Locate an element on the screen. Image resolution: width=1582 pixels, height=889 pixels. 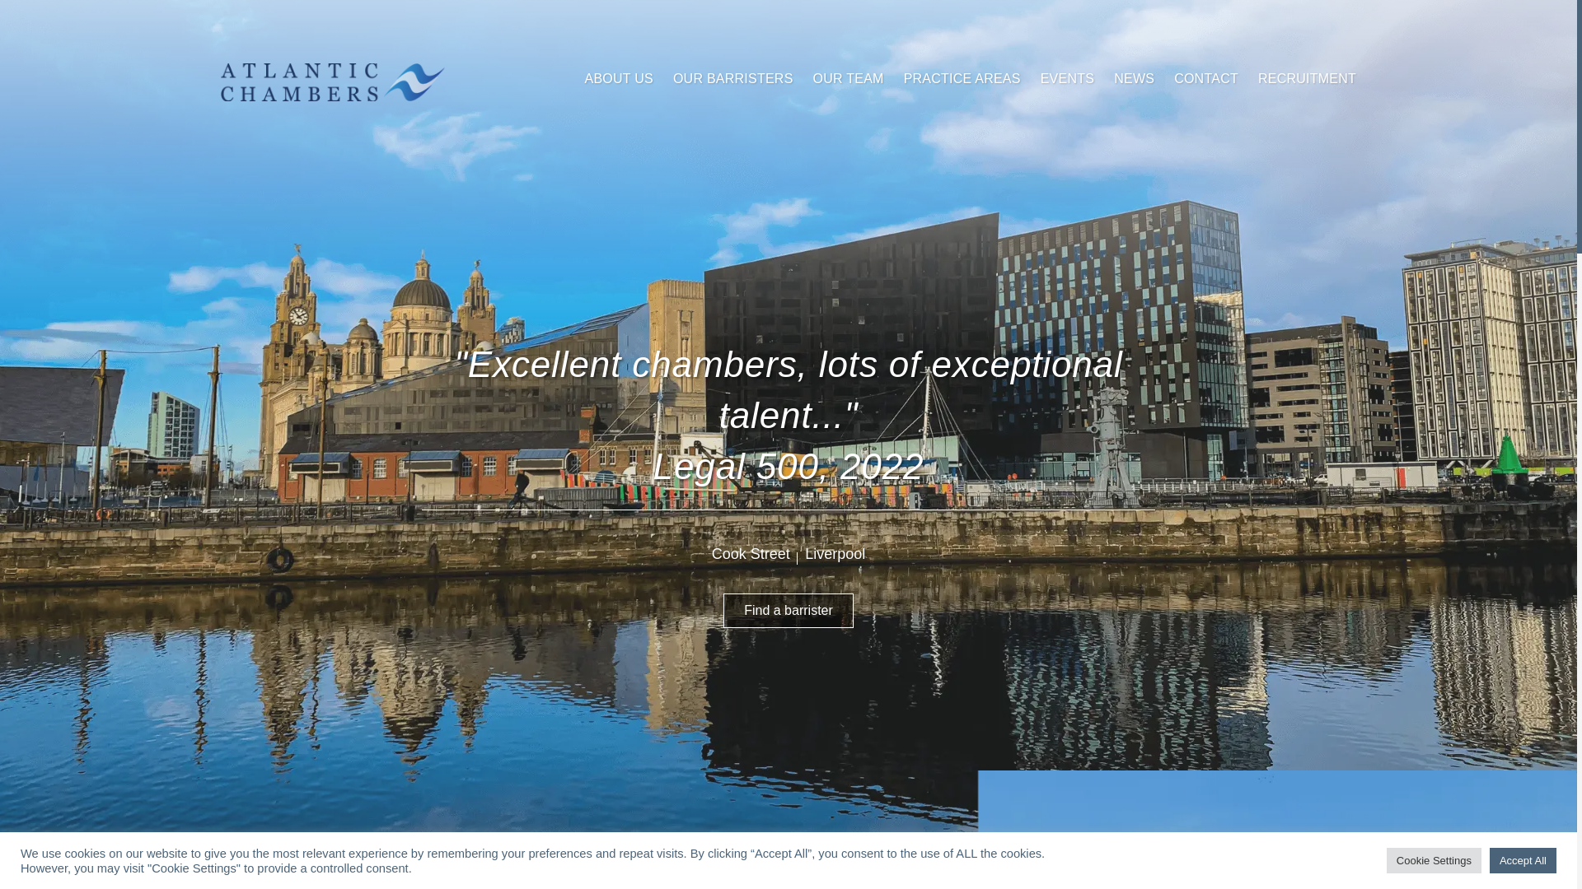
CONTACT is located at coordinates (1206, 78).